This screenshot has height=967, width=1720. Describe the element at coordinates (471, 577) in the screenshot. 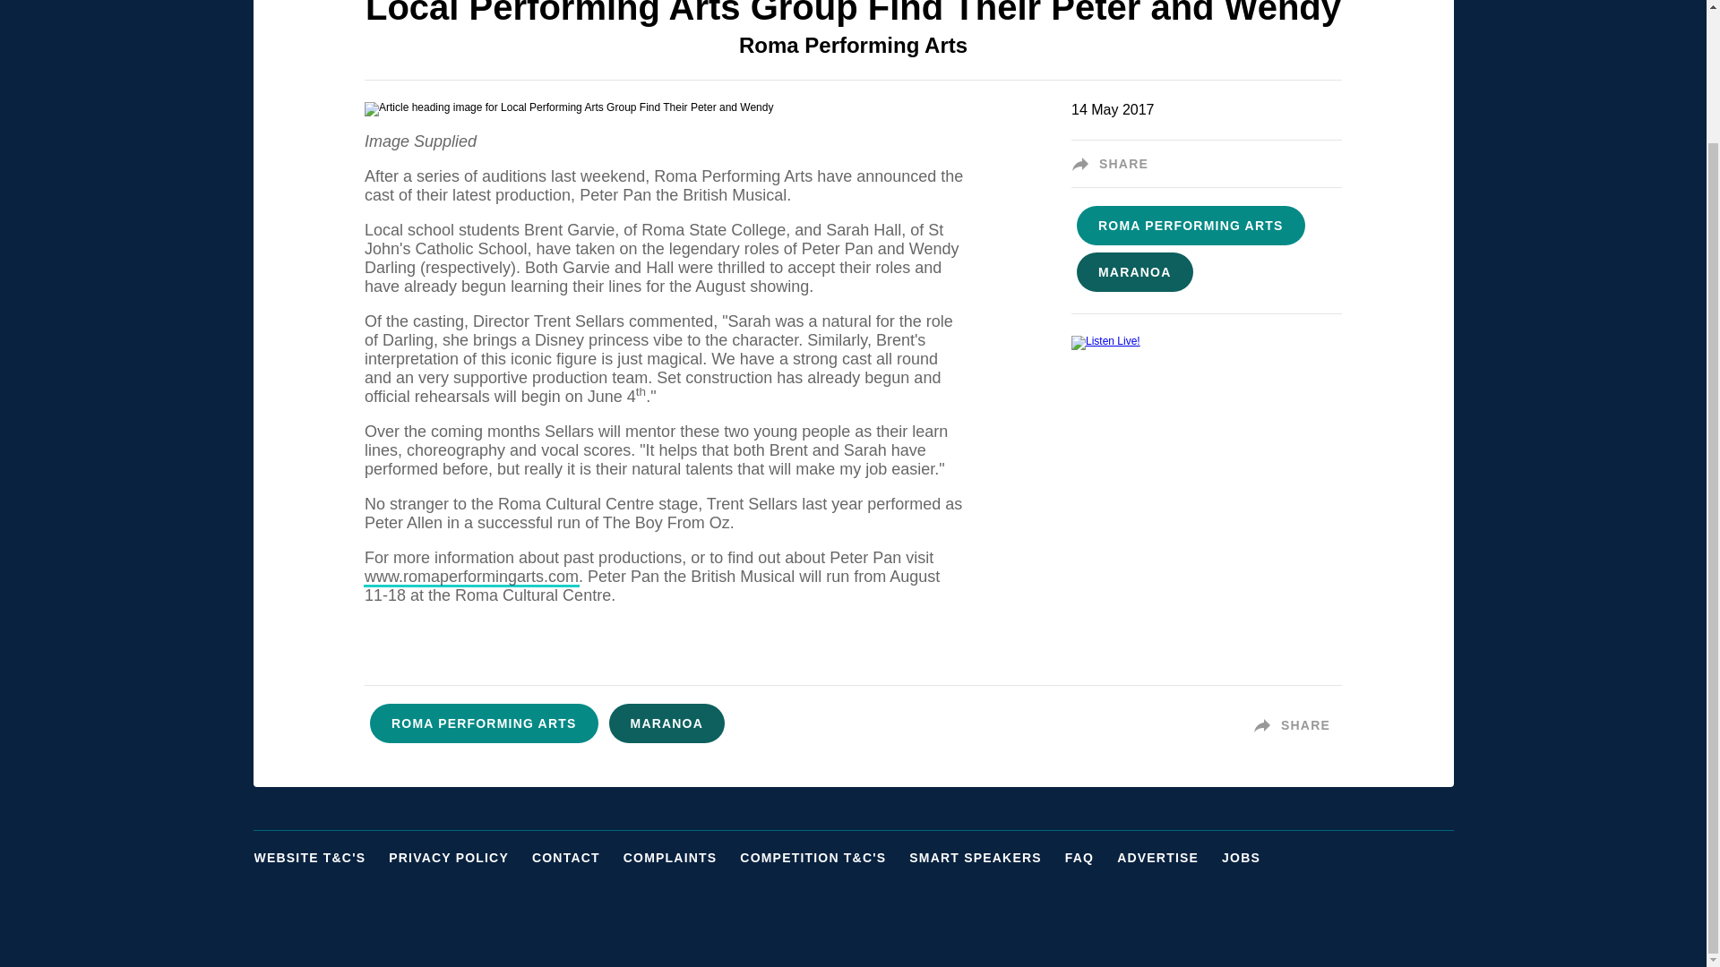

I see `www.romaperformingarts.com` at that location.